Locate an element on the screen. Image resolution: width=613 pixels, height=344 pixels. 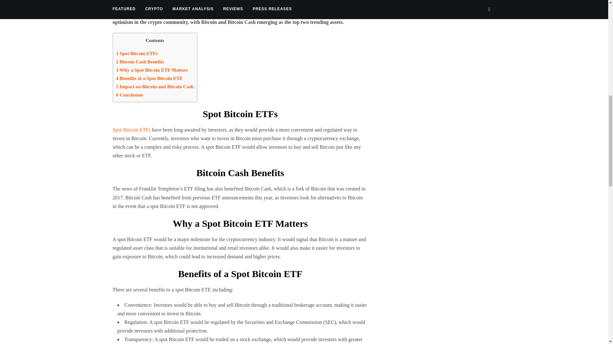
1 Spot Bitcoin ETFs is located at coordinates (137, 53).